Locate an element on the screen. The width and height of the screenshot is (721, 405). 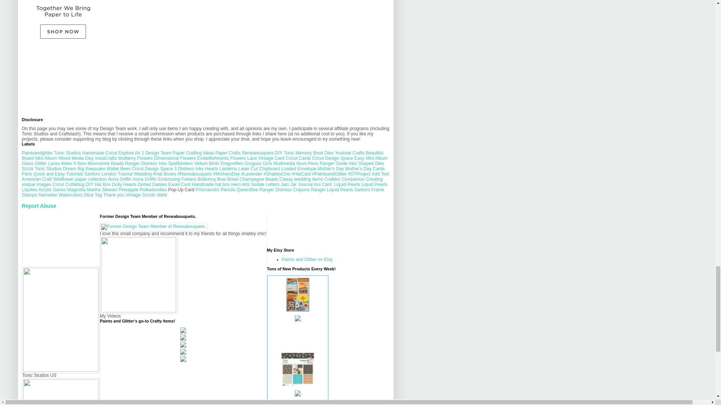
Cricut Explore Air 2 is located at coordinates (125, 153).